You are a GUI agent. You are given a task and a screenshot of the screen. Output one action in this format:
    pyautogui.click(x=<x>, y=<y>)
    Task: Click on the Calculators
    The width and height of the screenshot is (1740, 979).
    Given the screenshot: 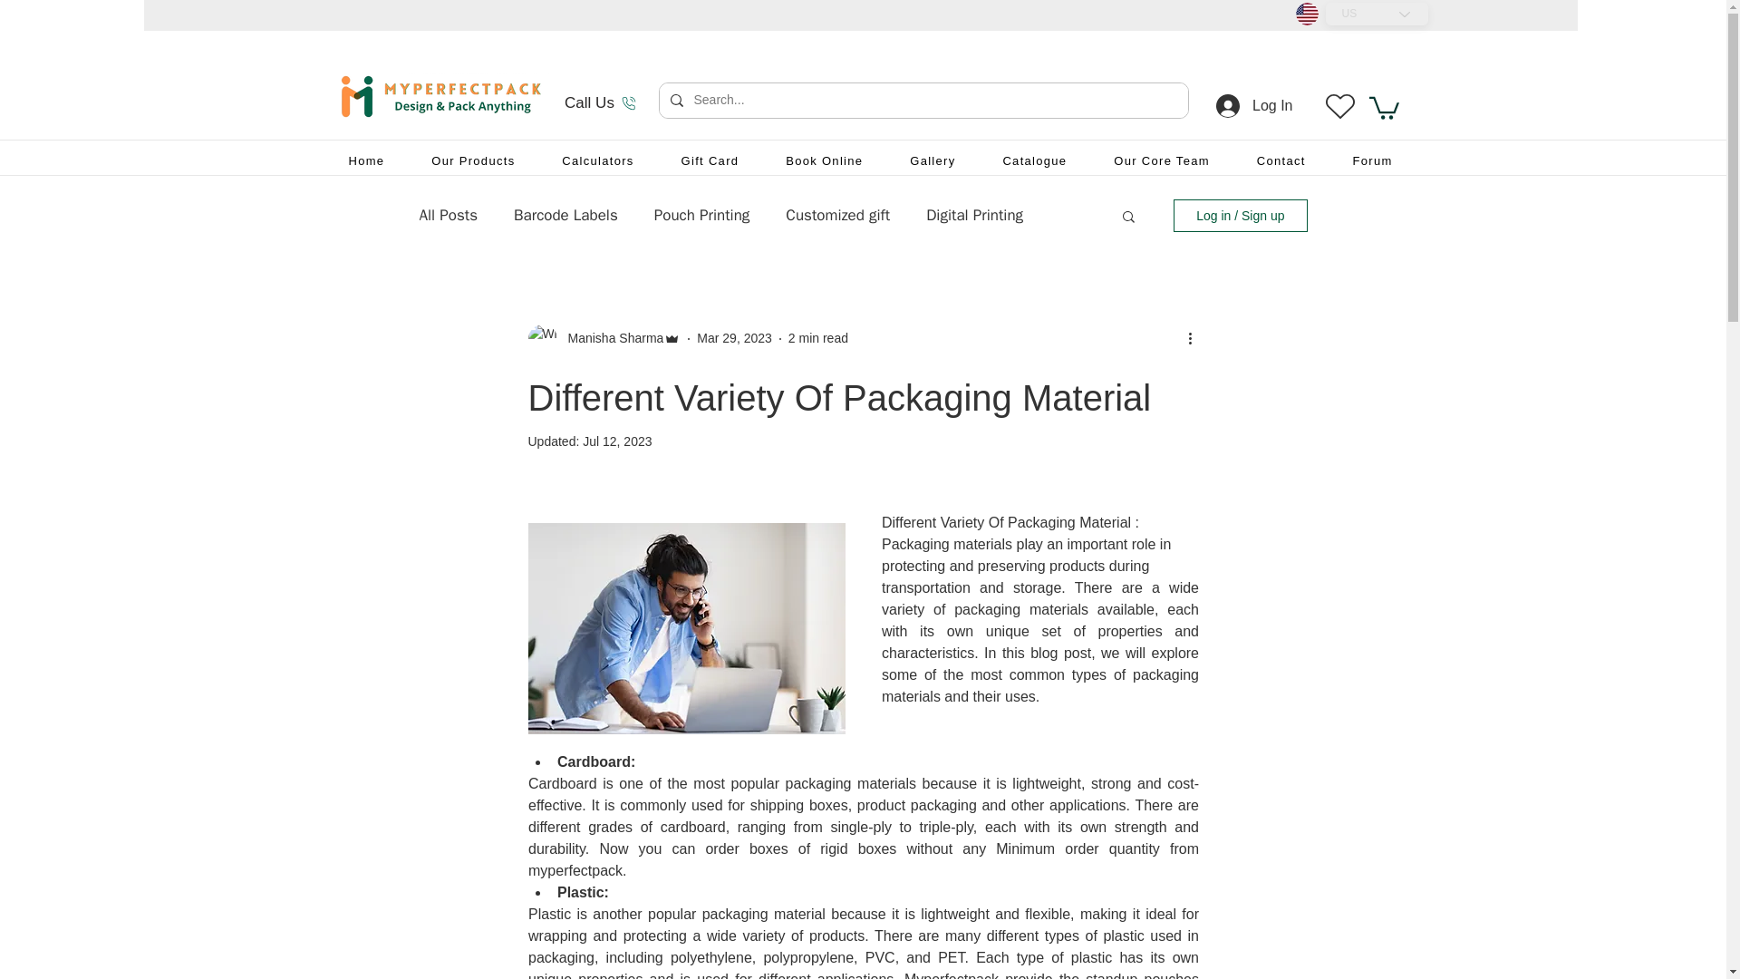 What is the action you would take?
    pyautogui.click(x=597, y=161)
    